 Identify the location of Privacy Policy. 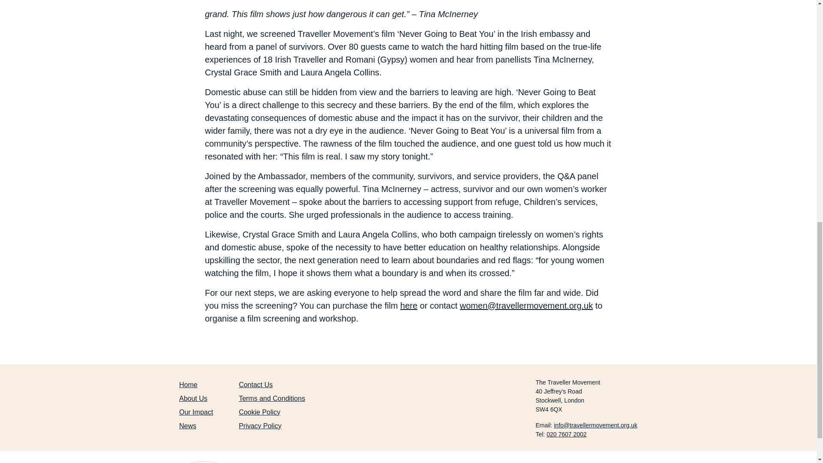
(260, 426).